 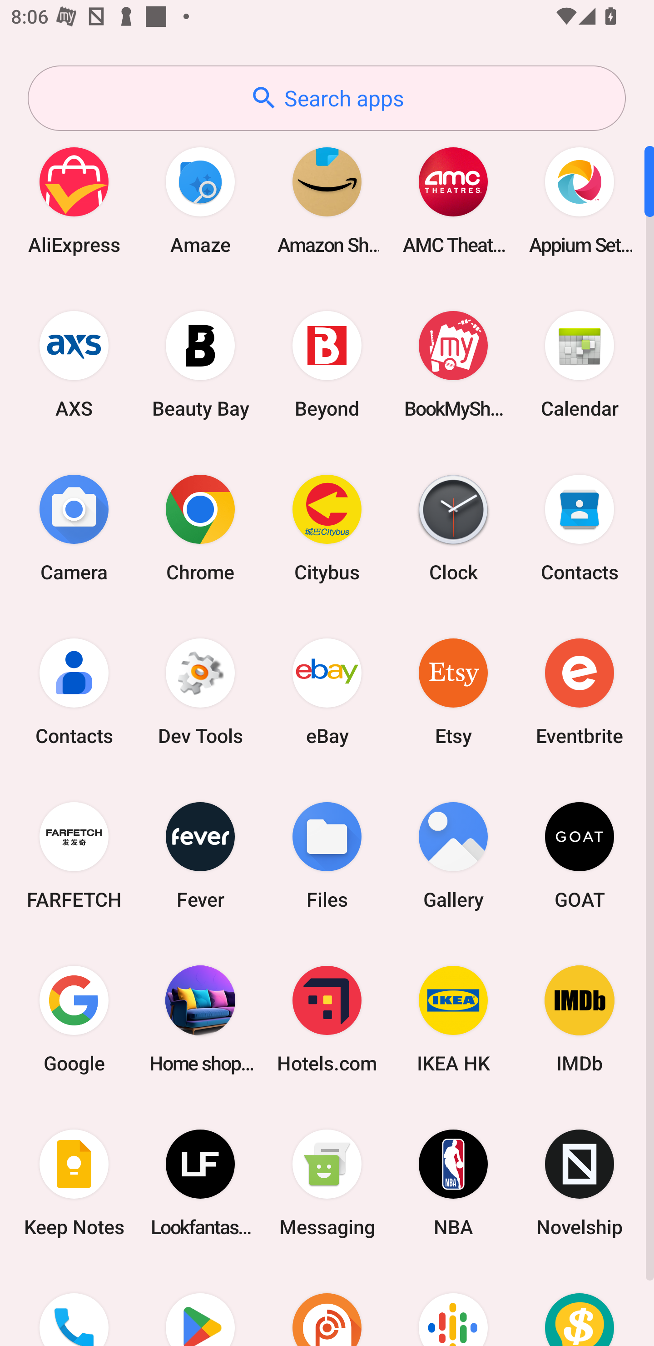 I want to click on Clock, so click(x=453, y=527).